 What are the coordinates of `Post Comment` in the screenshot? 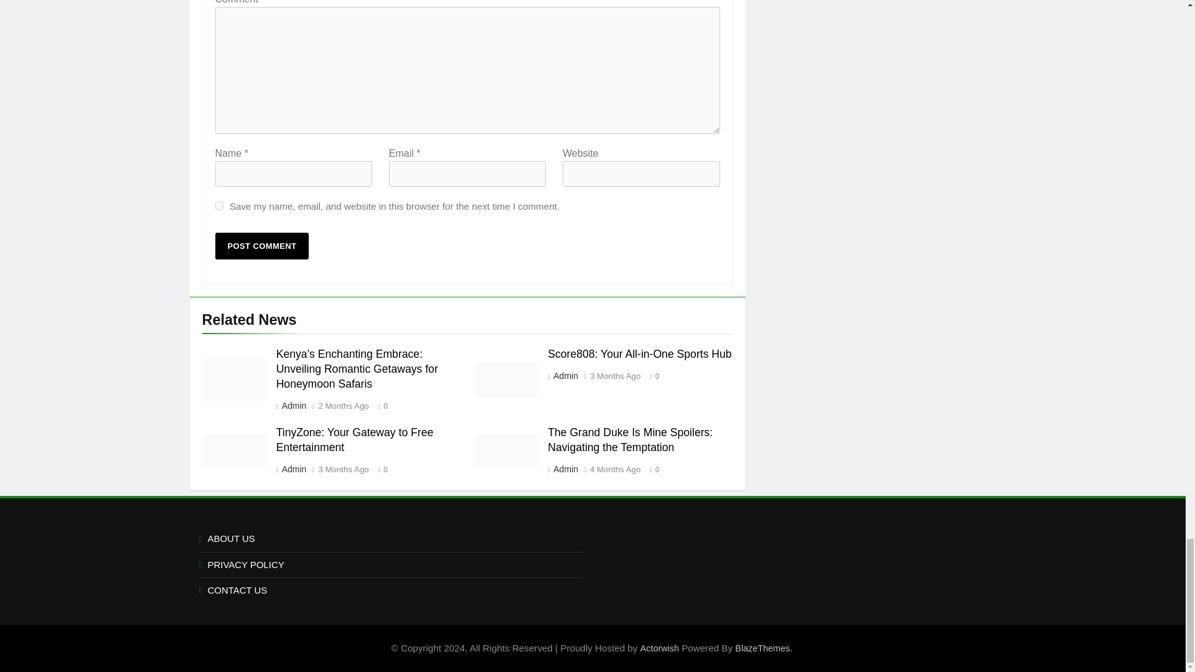 It's located at (262, 245).